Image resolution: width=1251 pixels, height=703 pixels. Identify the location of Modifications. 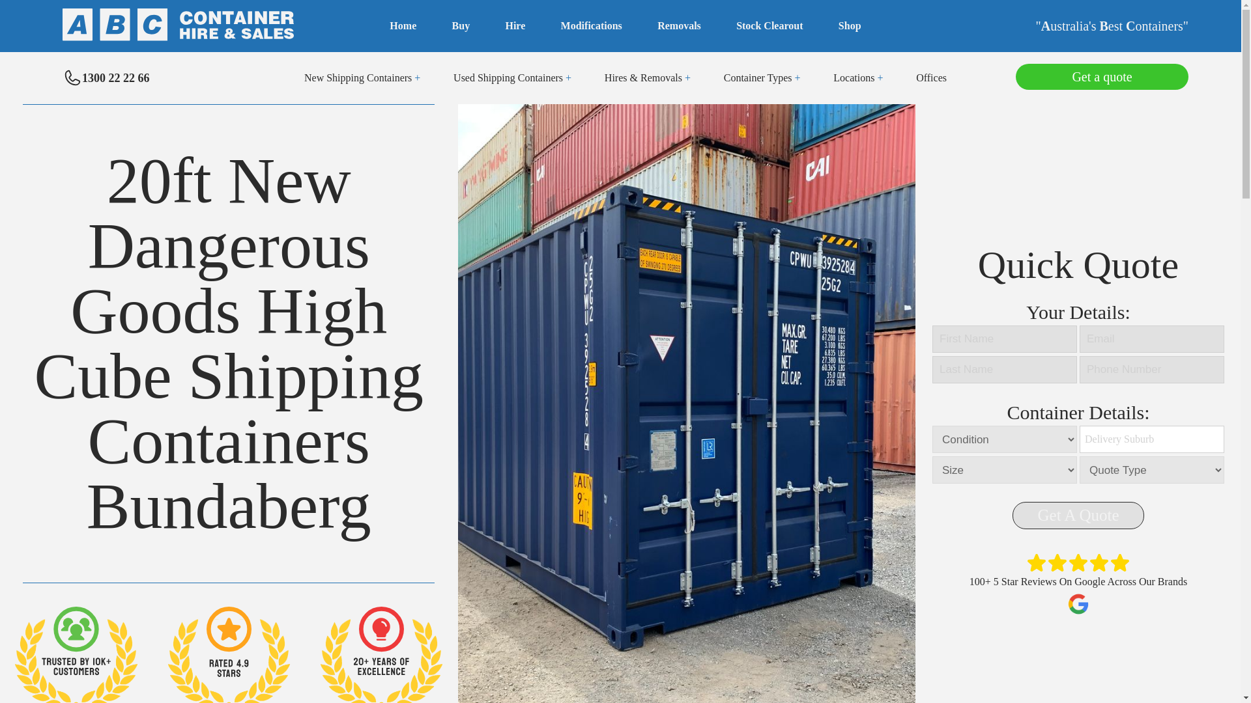
(591, 26).